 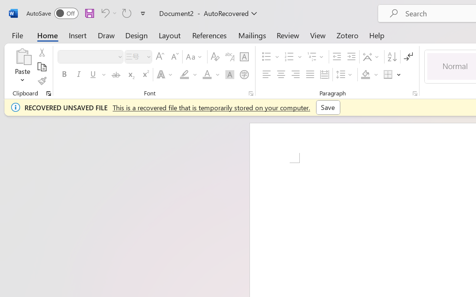 What do you see at coordinates (211, 75) in the screenshot?
I see `Font Color` at bounding box center [211, 75].